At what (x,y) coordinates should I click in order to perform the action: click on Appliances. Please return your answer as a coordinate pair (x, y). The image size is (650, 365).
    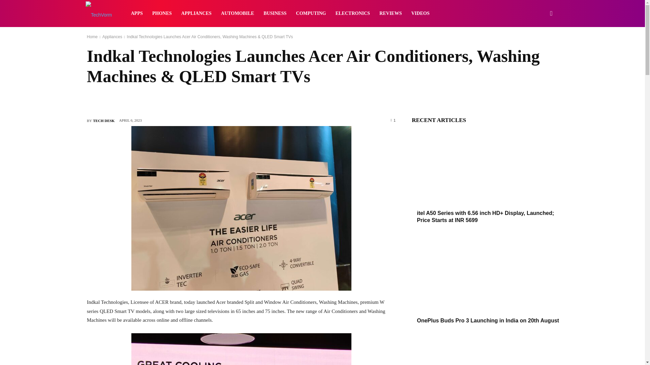
    Looking at the image, I should click on (112, 36).